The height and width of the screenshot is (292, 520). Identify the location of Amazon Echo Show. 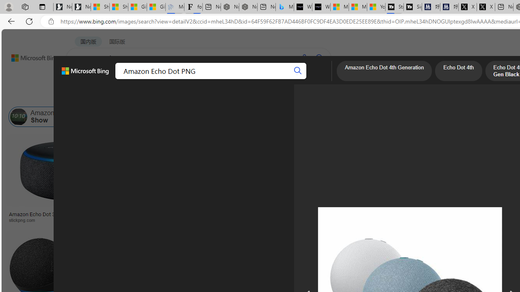
(44, 117).